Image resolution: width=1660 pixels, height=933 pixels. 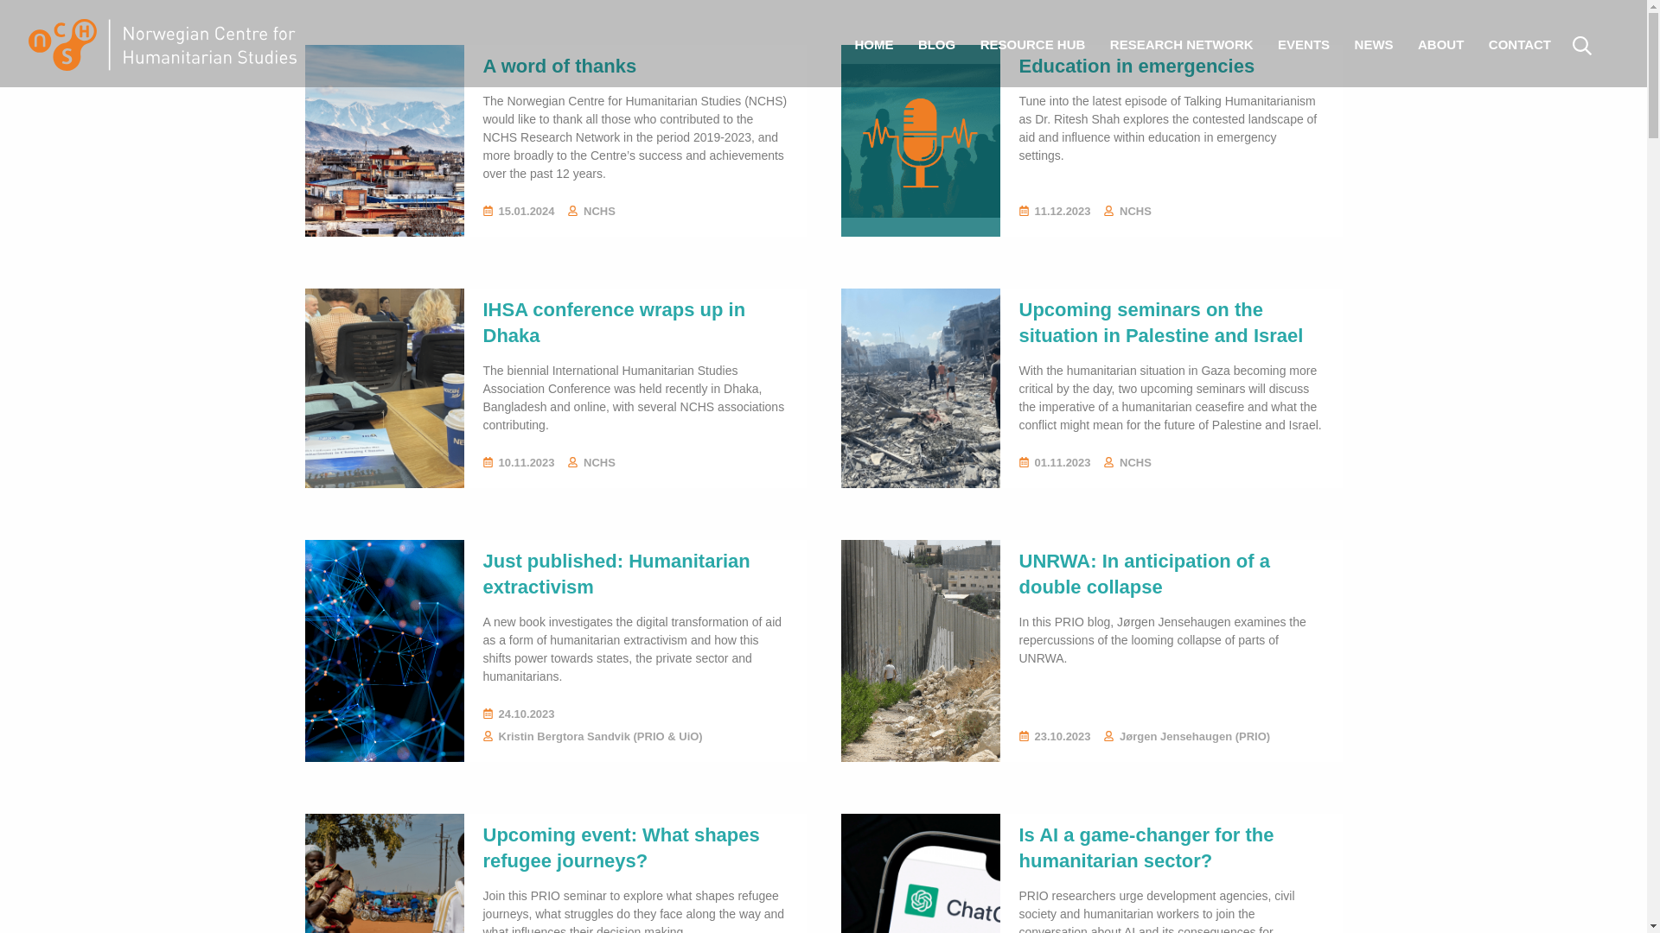 I want to click on HOME, so click(x=873, y=45).